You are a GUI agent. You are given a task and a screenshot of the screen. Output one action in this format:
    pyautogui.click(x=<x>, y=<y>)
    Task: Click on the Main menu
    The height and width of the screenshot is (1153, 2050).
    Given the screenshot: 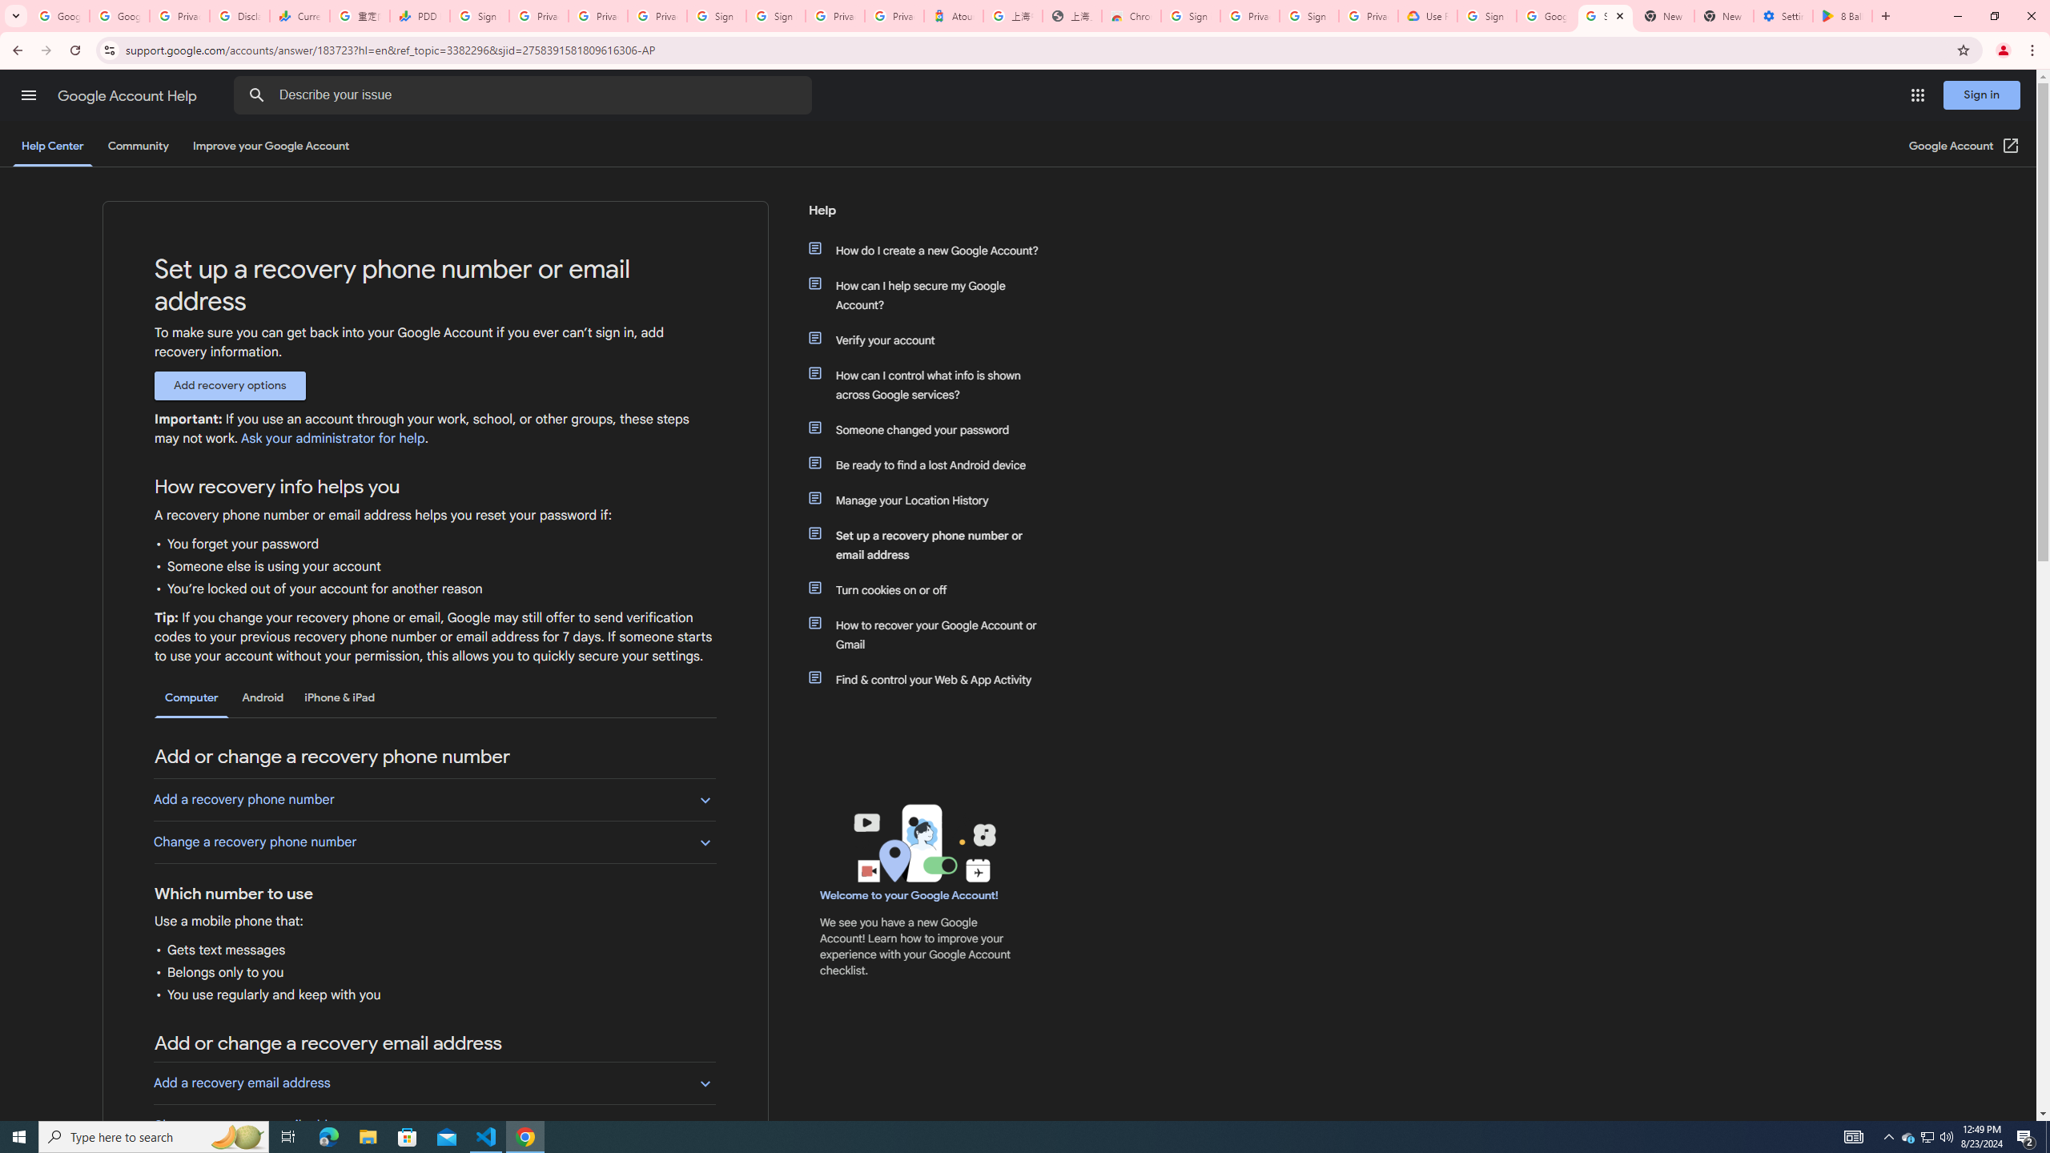 What is the action you would take?
    pyautogui.click(x=28, y=94)
    